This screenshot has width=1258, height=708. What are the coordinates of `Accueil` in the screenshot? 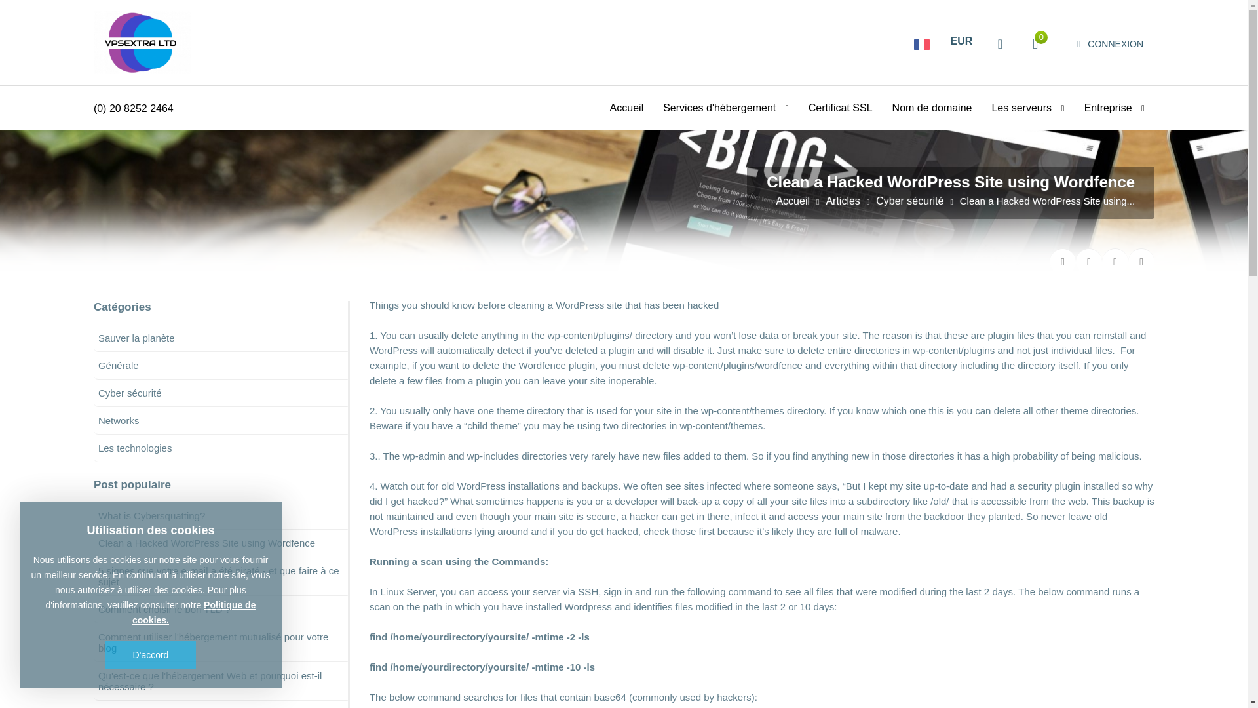 It's located at (626, 108).